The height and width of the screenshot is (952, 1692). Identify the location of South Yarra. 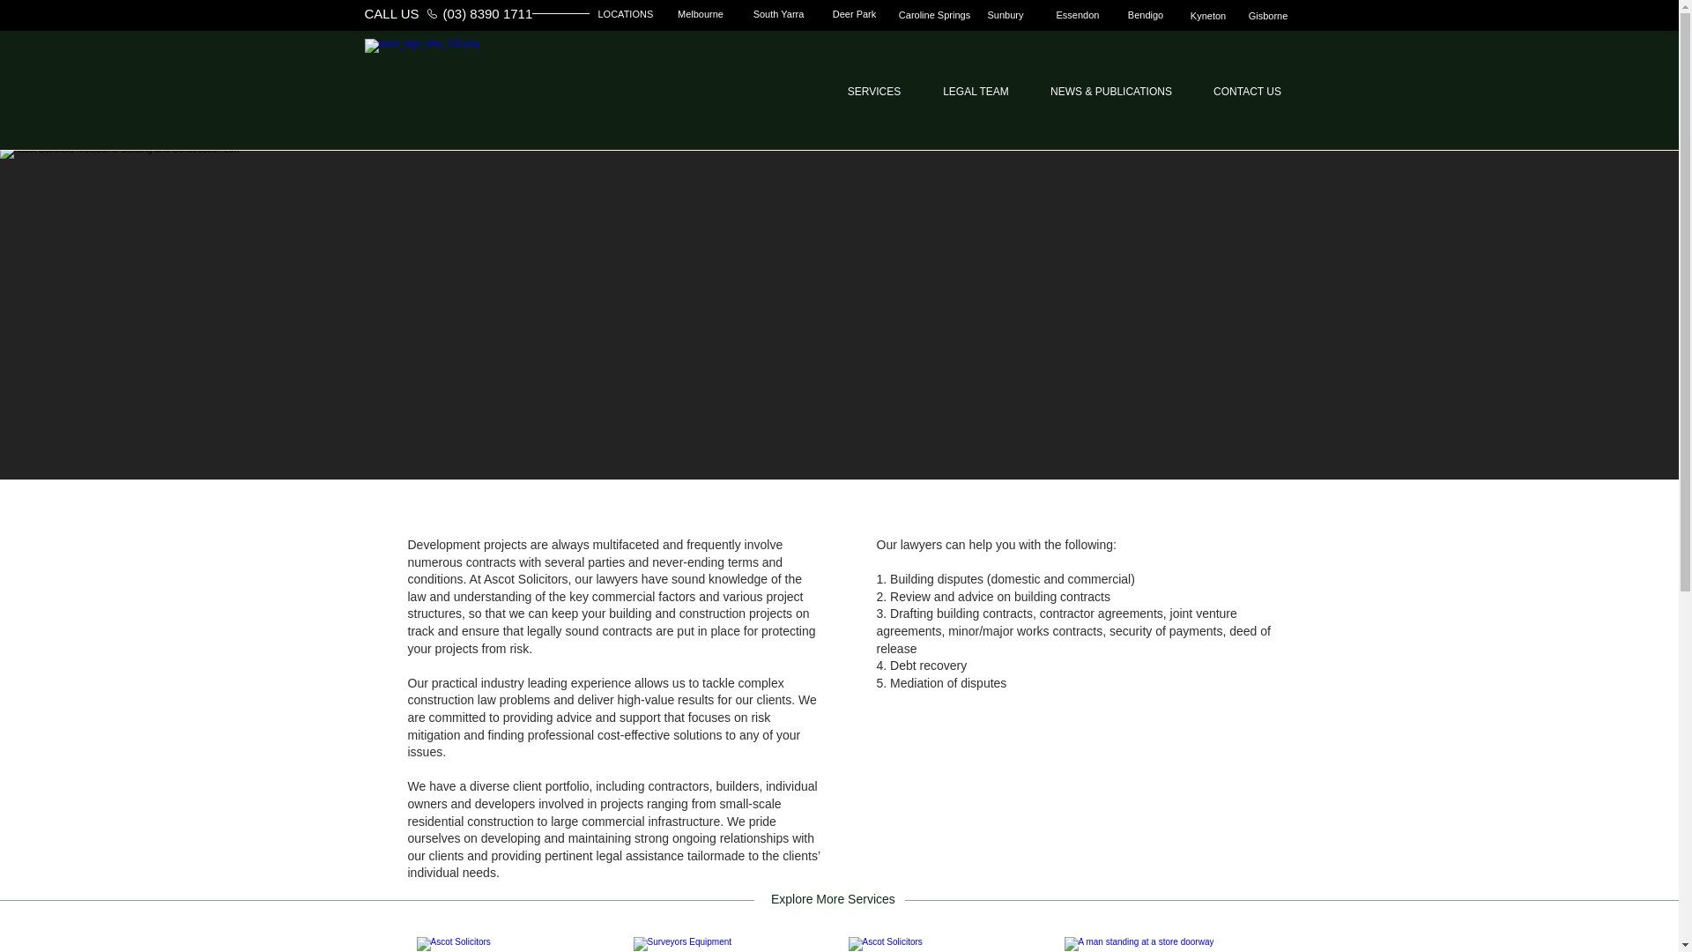
(778, 14).